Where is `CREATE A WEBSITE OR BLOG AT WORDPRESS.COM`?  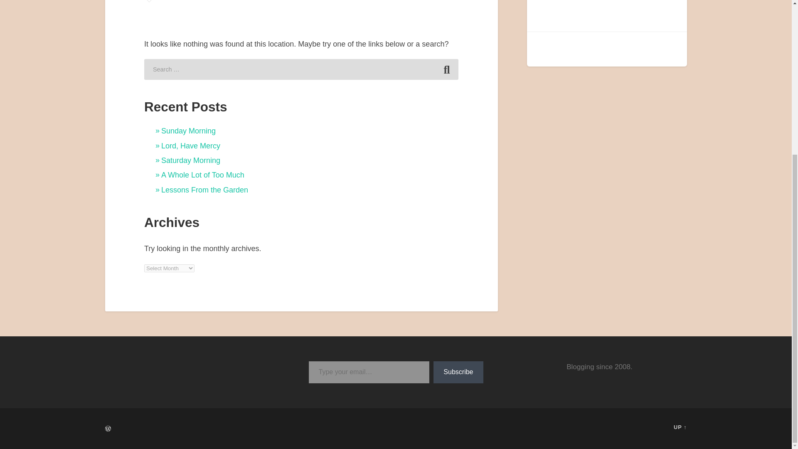 CREATE A WEBSITE OR BLOG AT WORDPRESS.COM is located at coordinates (107, 428).